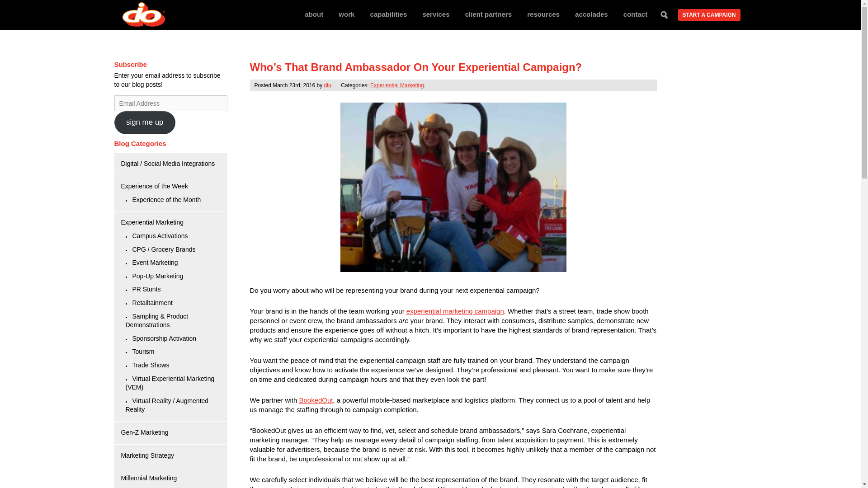 The width and height of the screenshot is (868, 488). I want to click on dio, so click(327, 85).